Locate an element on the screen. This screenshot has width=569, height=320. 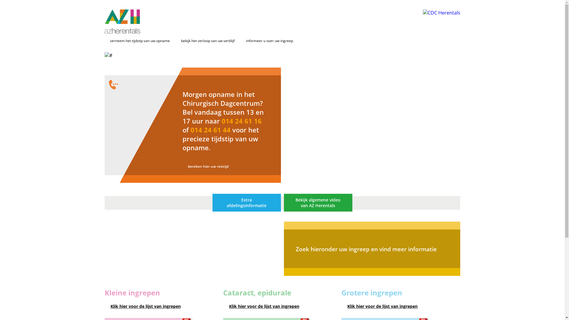
bereken hier uw reistijd is located at coordinates (206, 167).